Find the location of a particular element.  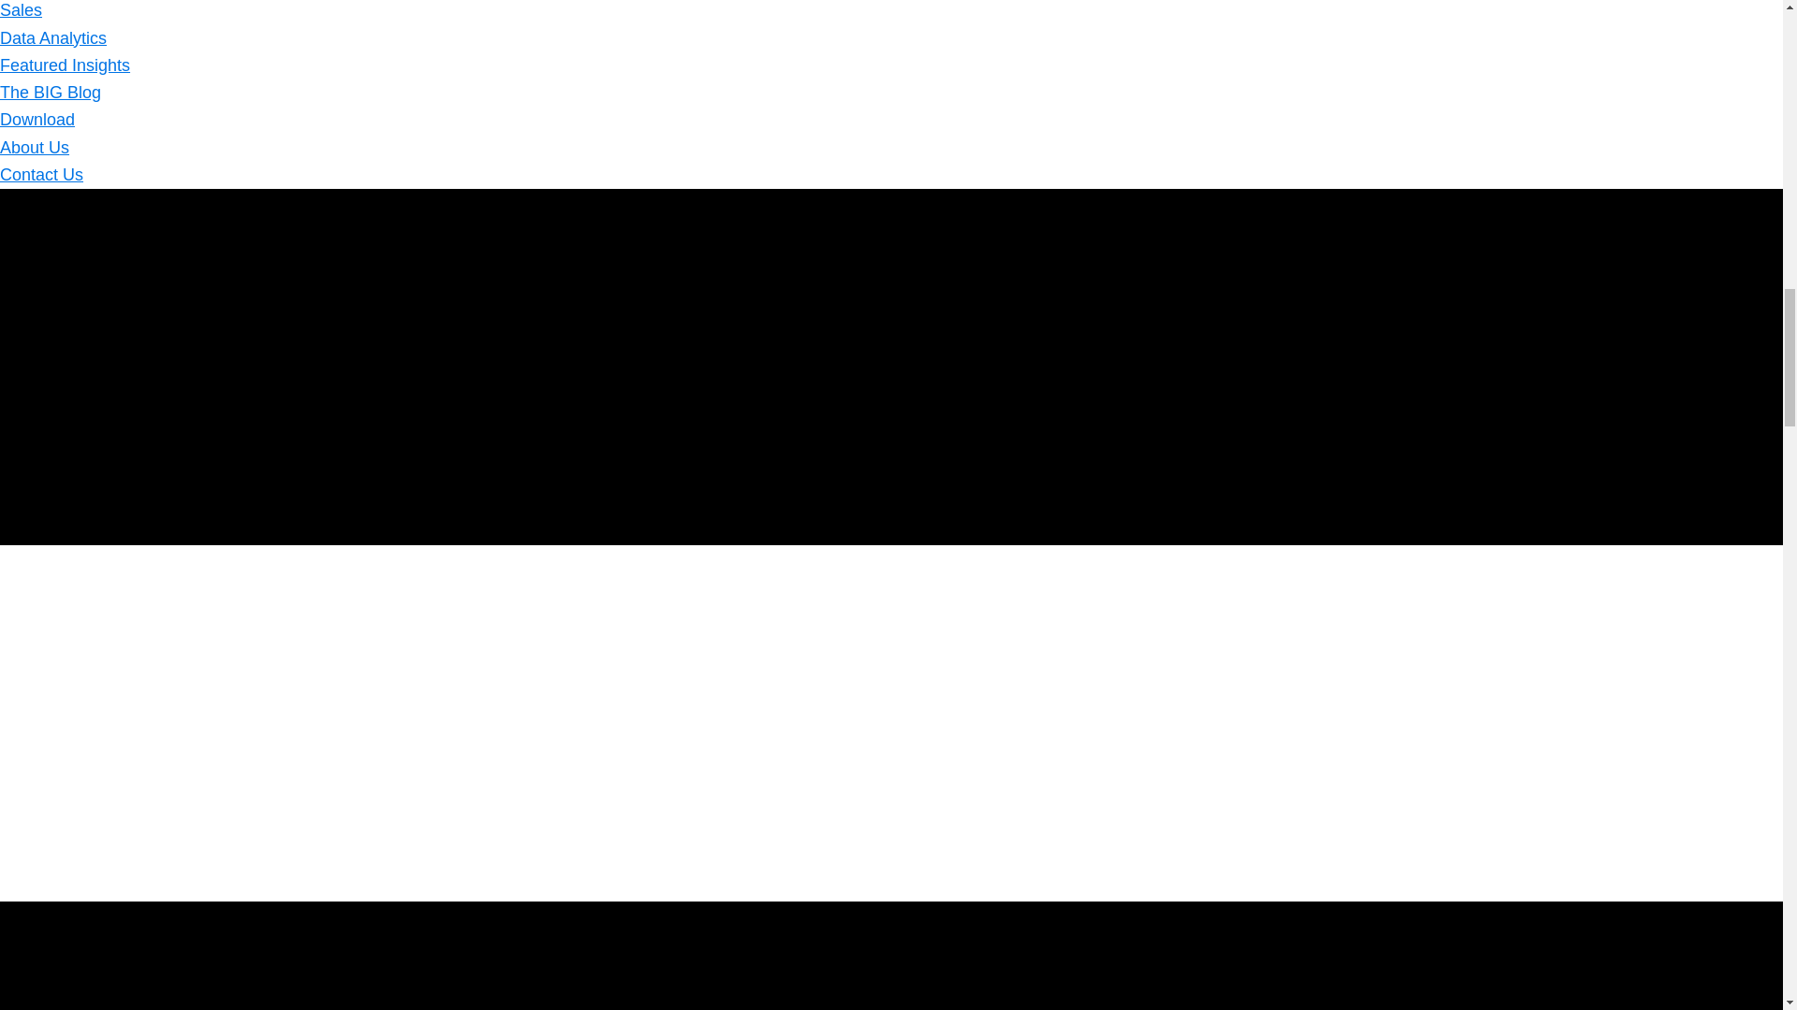

About Us is located at coordinates (35, 148).